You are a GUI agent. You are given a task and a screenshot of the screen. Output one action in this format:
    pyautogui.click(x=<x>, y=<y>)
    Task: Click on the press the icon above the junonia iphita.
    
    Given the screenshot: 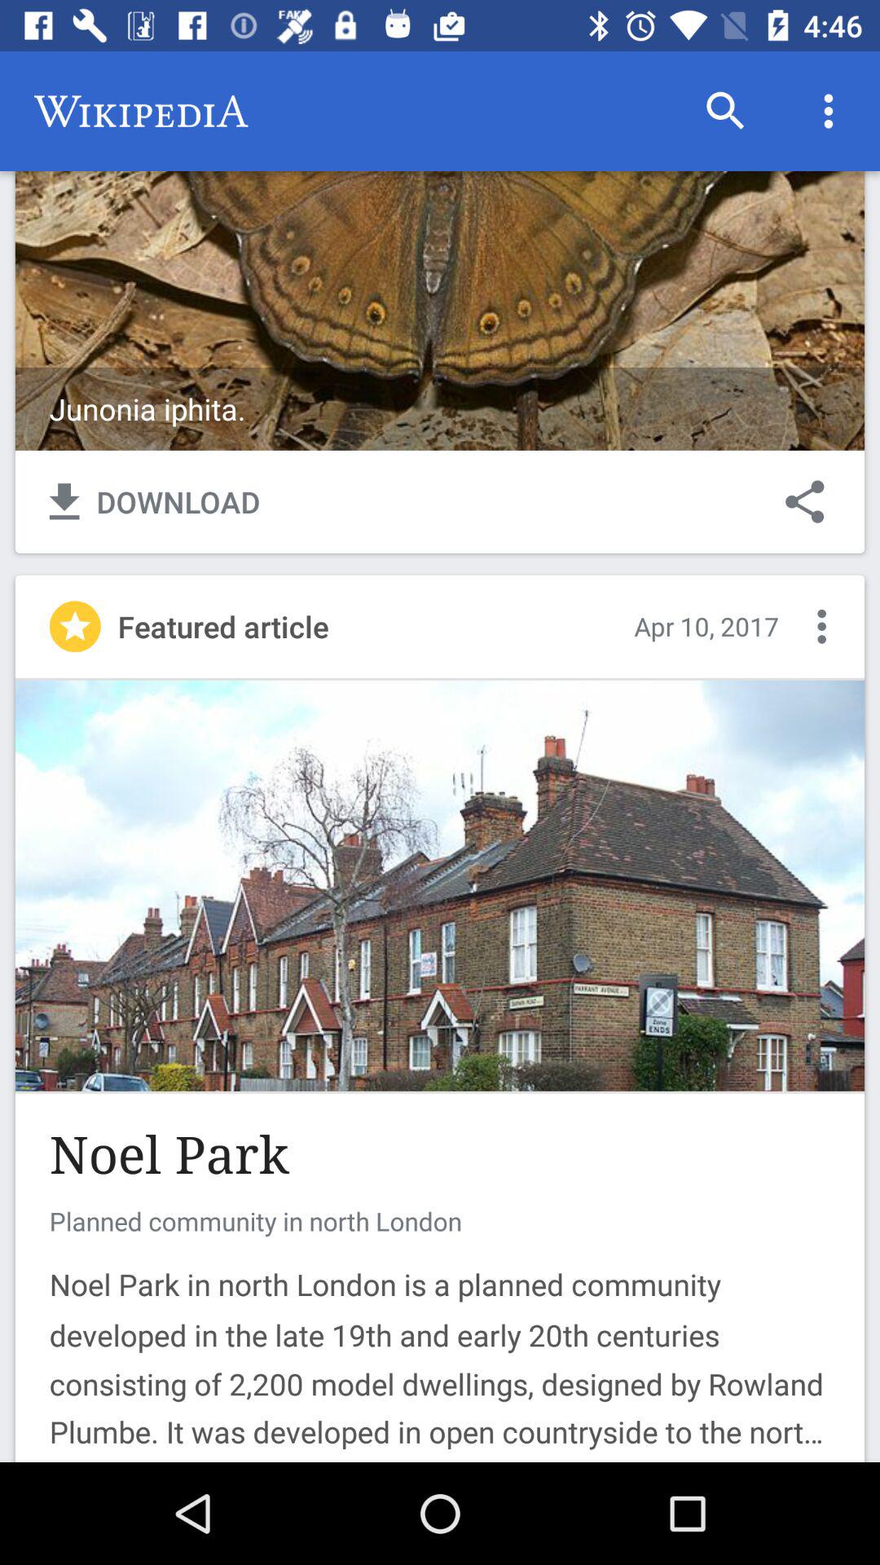 What is the action you would take?
    pyautogui.click(x=725, y=111)
    